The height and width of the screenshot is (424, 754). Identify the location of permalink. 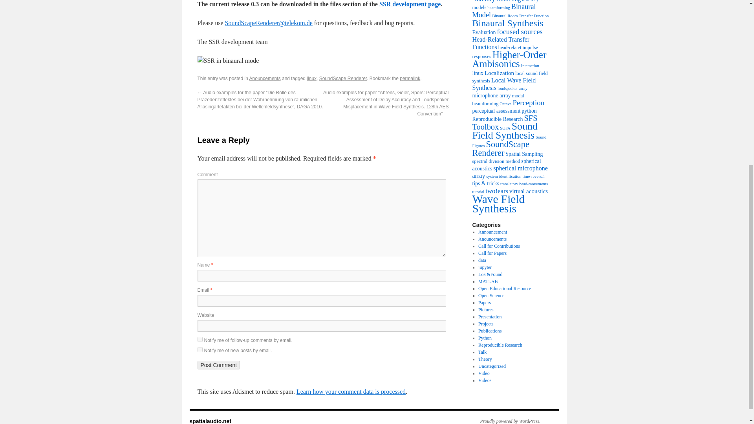
(410, 79).